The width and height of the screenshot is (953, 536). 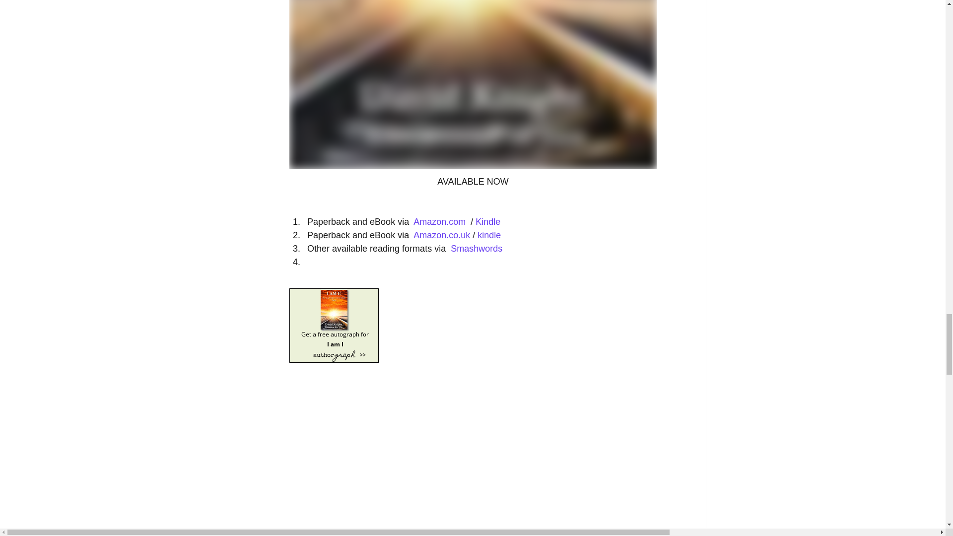 I want to click on Amazon.com, so click(x=440, y=221).